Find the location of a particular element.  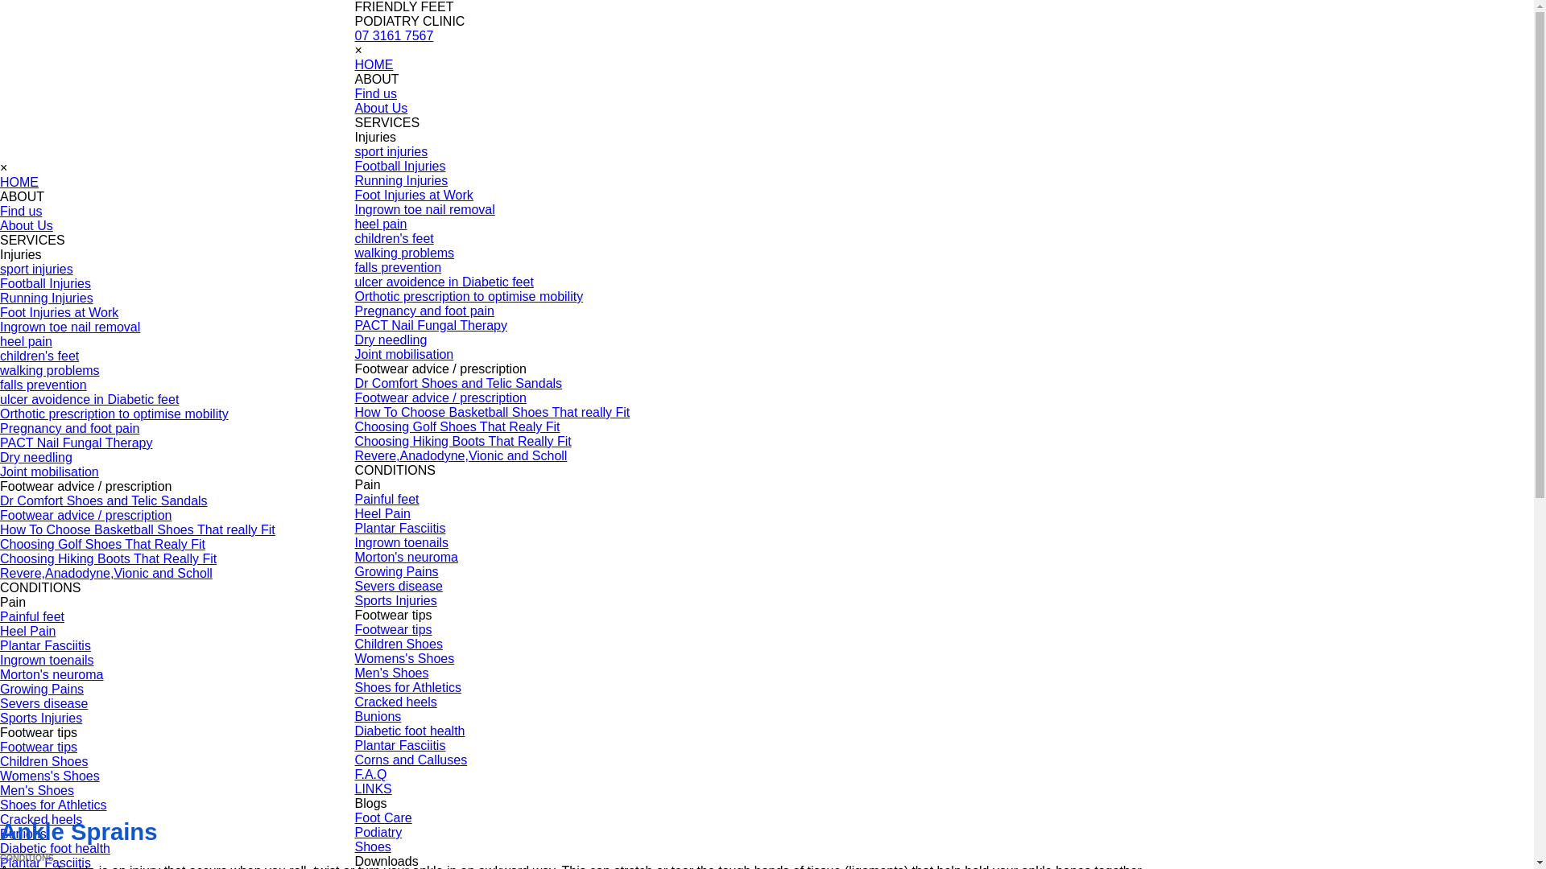

Morton's neuroma is located at coordinates (52, 674).